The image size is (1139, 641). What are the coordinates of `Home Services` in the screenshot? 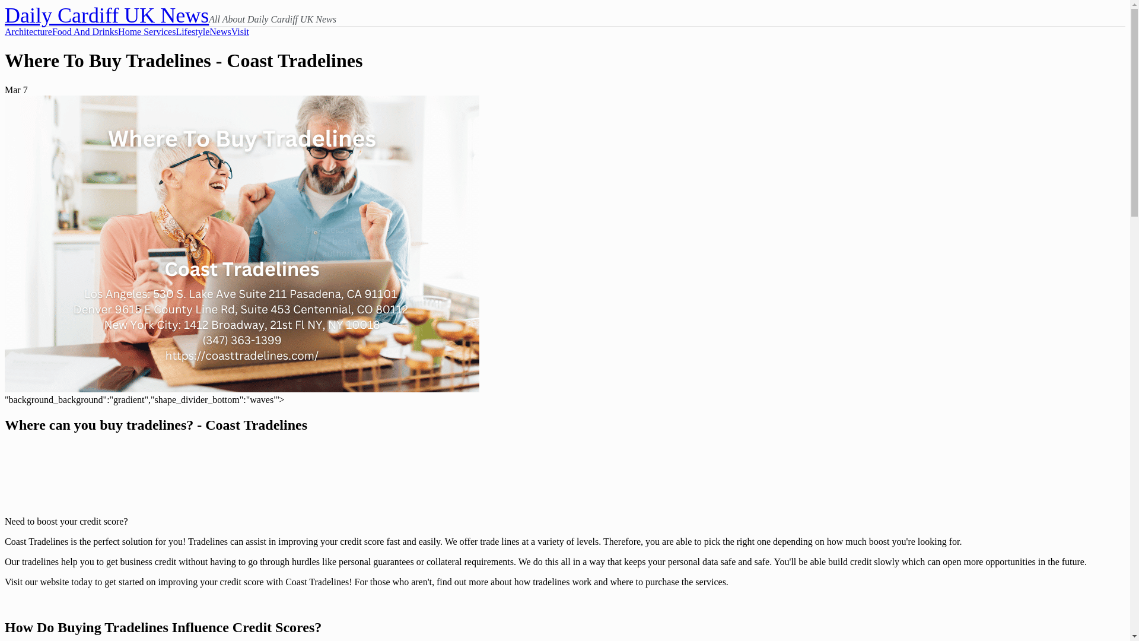 It's located at (147, 32).